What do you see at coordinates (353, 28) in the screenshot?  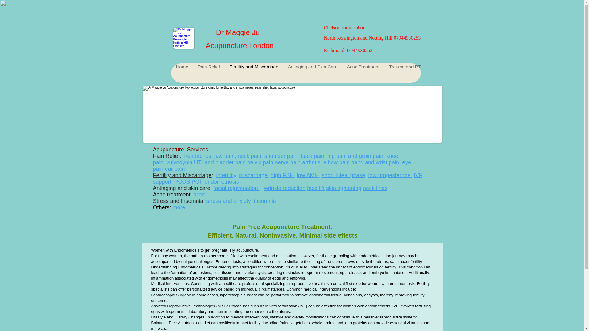 I see `book online ` at bounding box center [353, 28].